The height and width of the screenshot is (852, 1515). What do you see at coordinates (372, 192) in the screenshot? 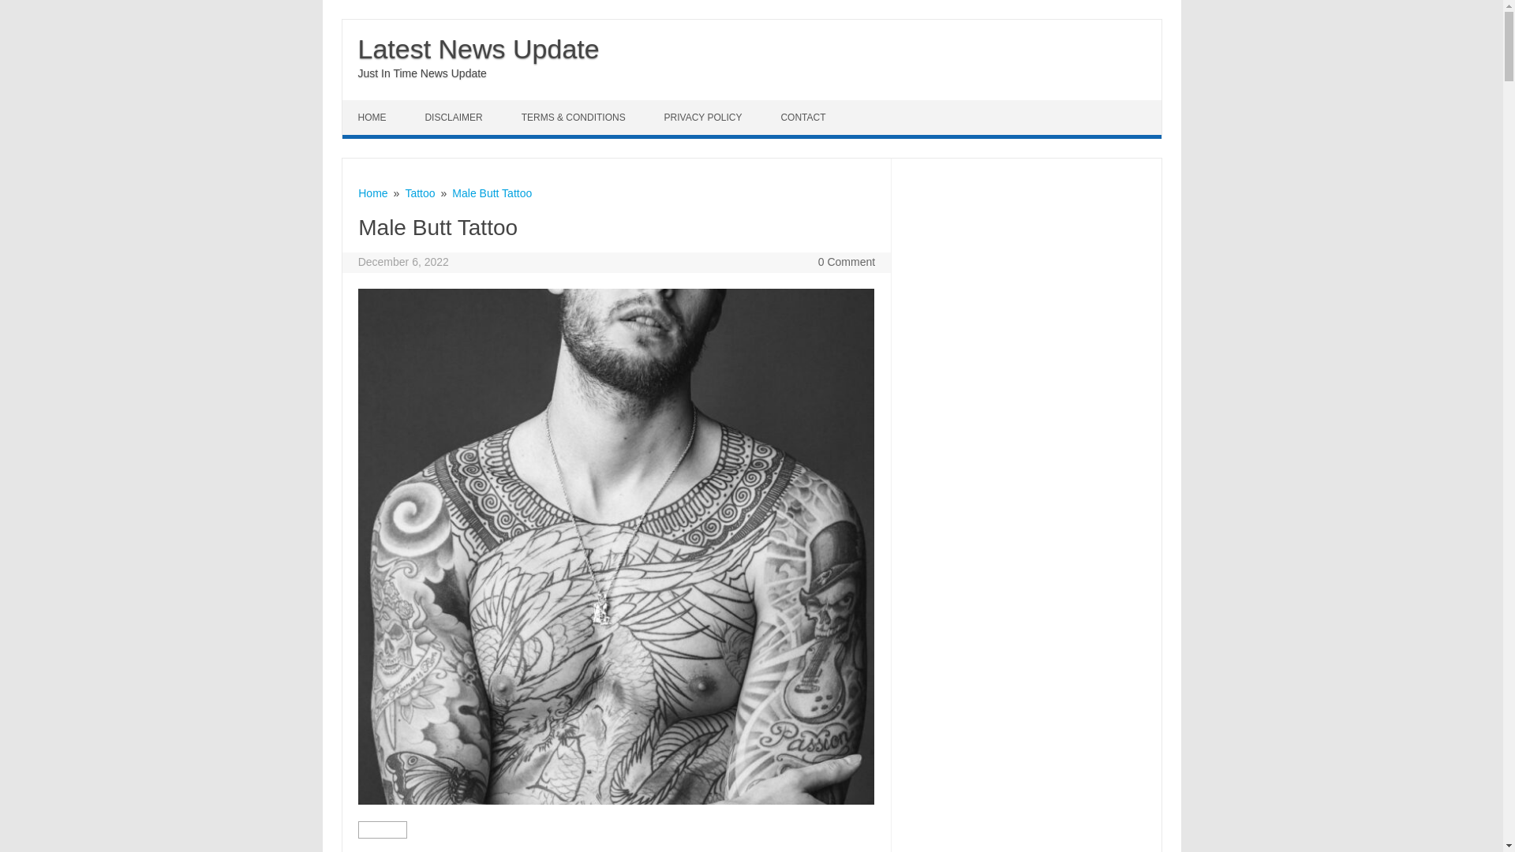
I see `Home` at bounding box center [372, 192].